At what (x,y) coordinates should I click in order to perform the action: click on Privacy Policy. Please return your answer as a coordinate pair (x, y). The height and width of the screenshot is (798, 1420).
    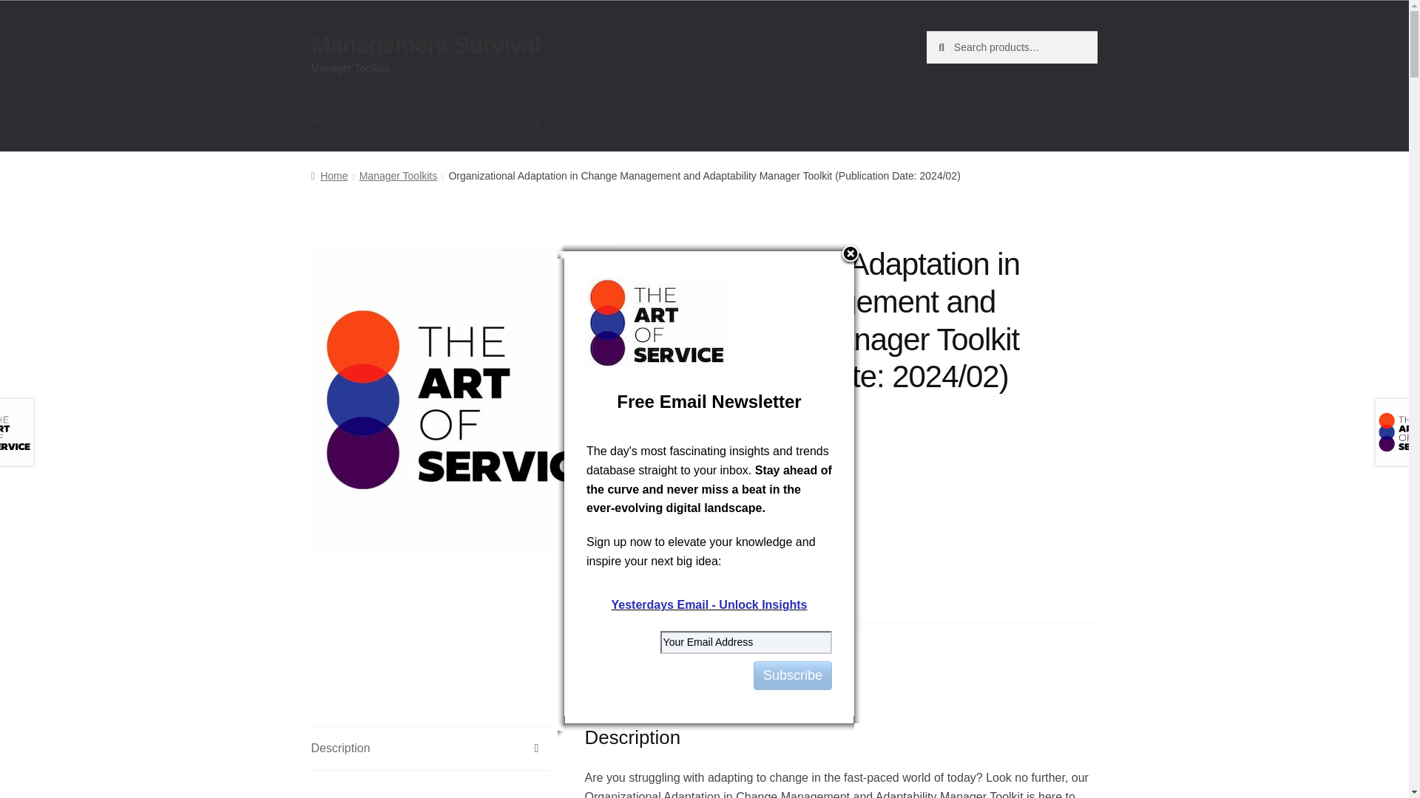
    Looking at the image, I should click on (692, 122).